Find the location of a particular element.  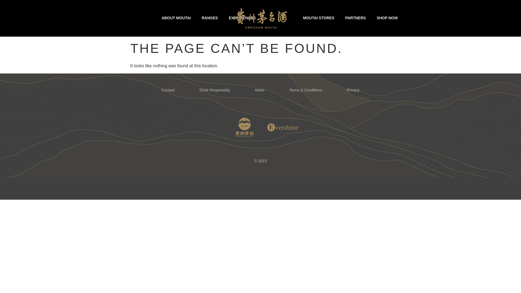

ABOUT MOUTAI is located at coordinates (176, 18).